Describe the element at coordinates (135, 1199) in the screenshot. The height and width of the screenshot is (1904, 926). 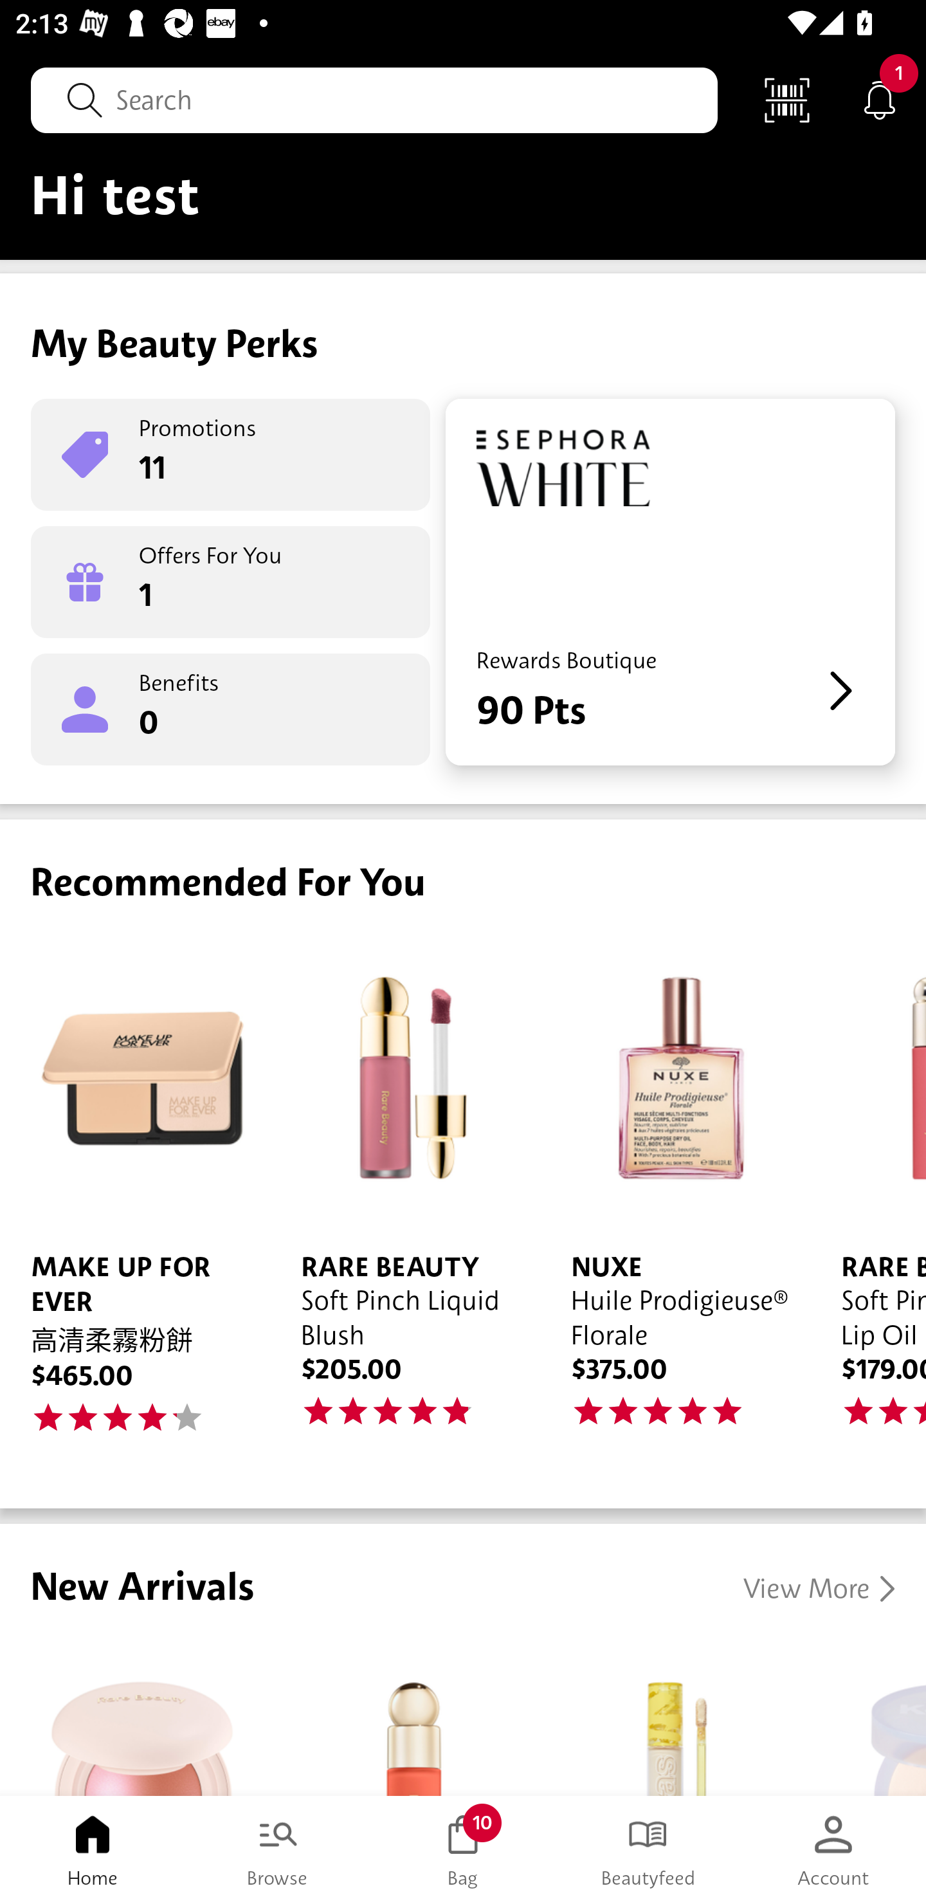
I see `MAKE UP FOR EVER 高清柔霧粉餅 $465.00 42.0` at that location.